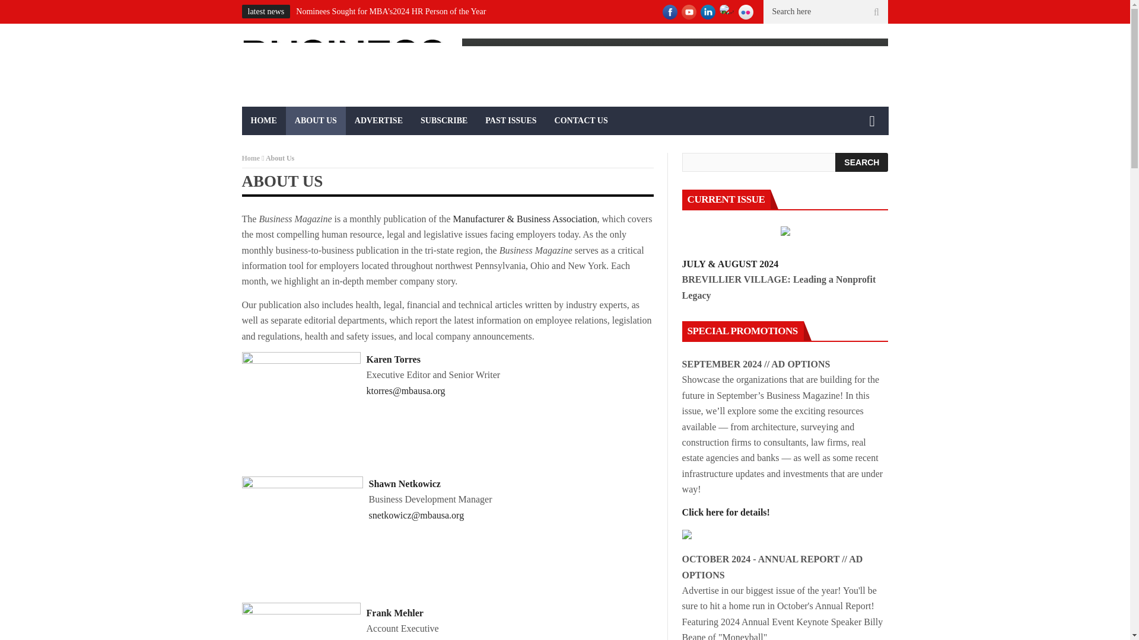  Describe the element at coordinates (444, 121) in the screenshot. I see `SUBSCRIBE` at that location.